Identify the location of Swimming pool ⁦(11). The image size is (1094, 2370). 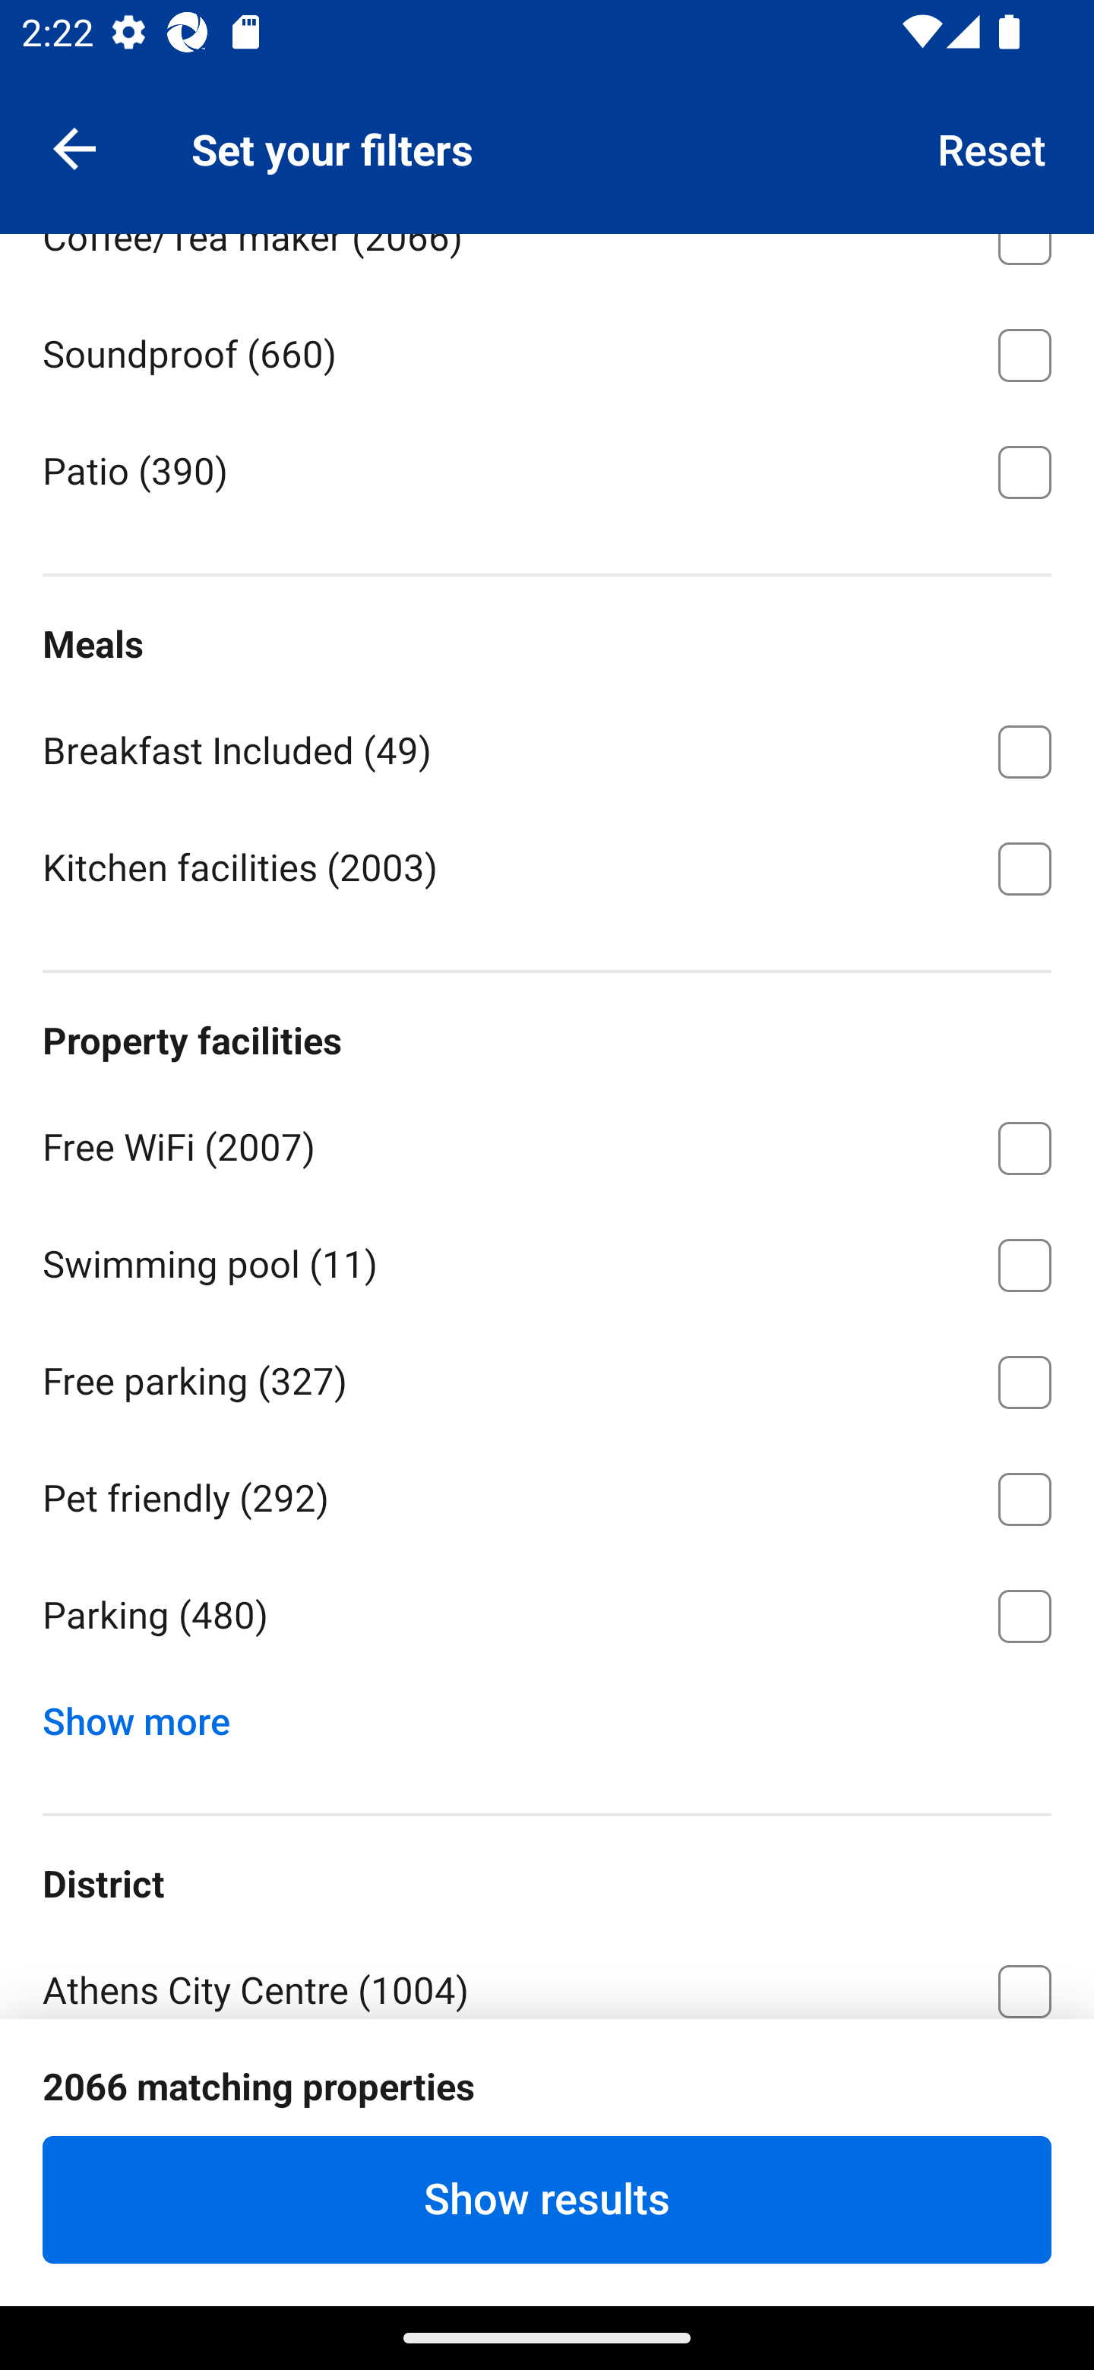
(547, 1259).